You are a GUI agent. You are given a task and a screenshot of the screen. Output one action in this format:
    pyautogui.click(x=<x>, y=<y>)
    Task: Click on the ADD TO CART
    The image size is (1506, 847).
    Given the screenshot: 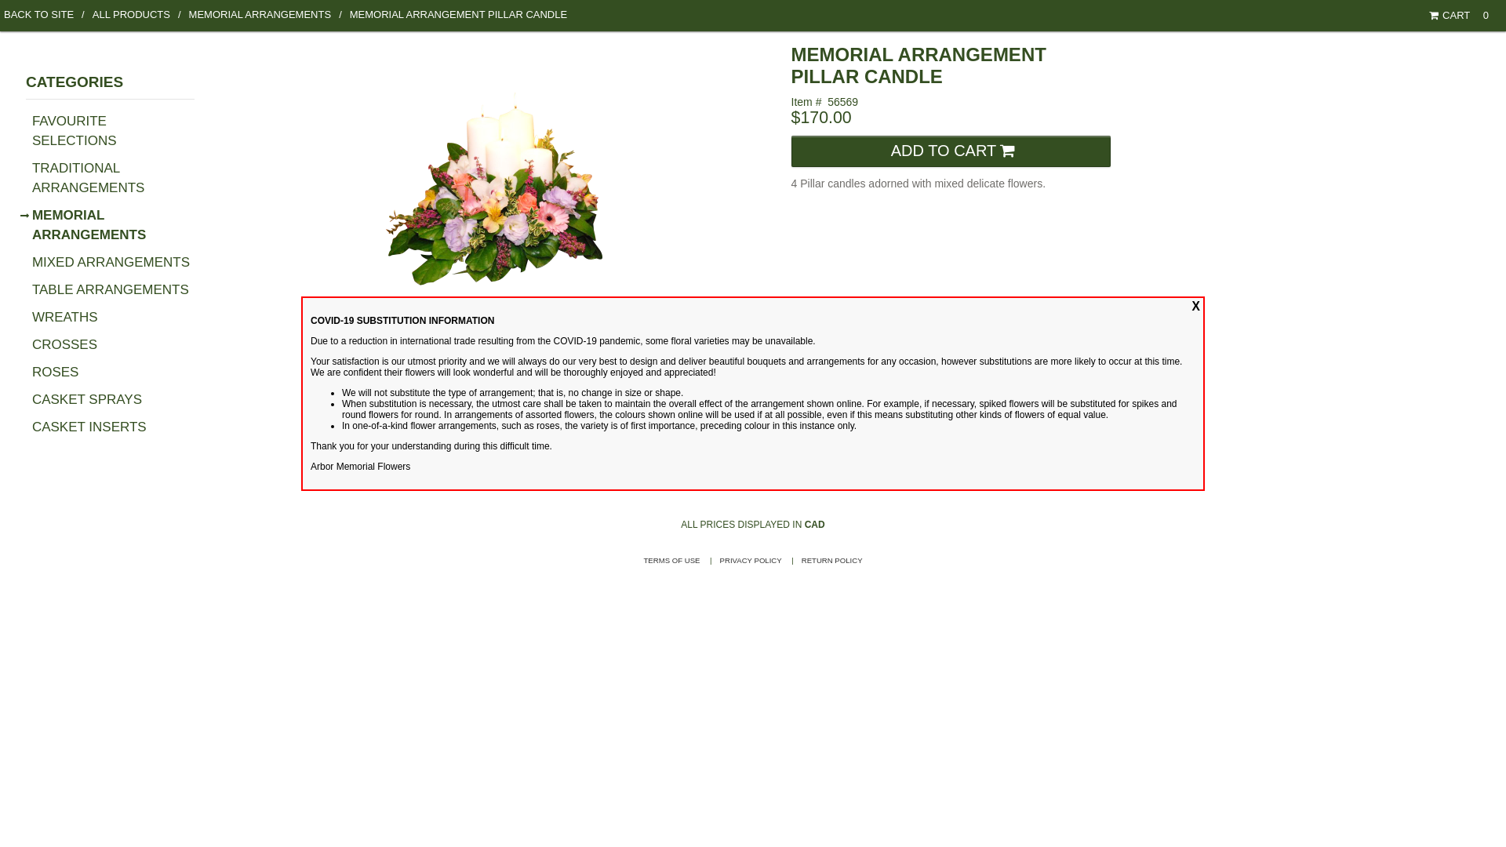 What is the action you would take?
    pyautogui.click(x=951, y=151)
    